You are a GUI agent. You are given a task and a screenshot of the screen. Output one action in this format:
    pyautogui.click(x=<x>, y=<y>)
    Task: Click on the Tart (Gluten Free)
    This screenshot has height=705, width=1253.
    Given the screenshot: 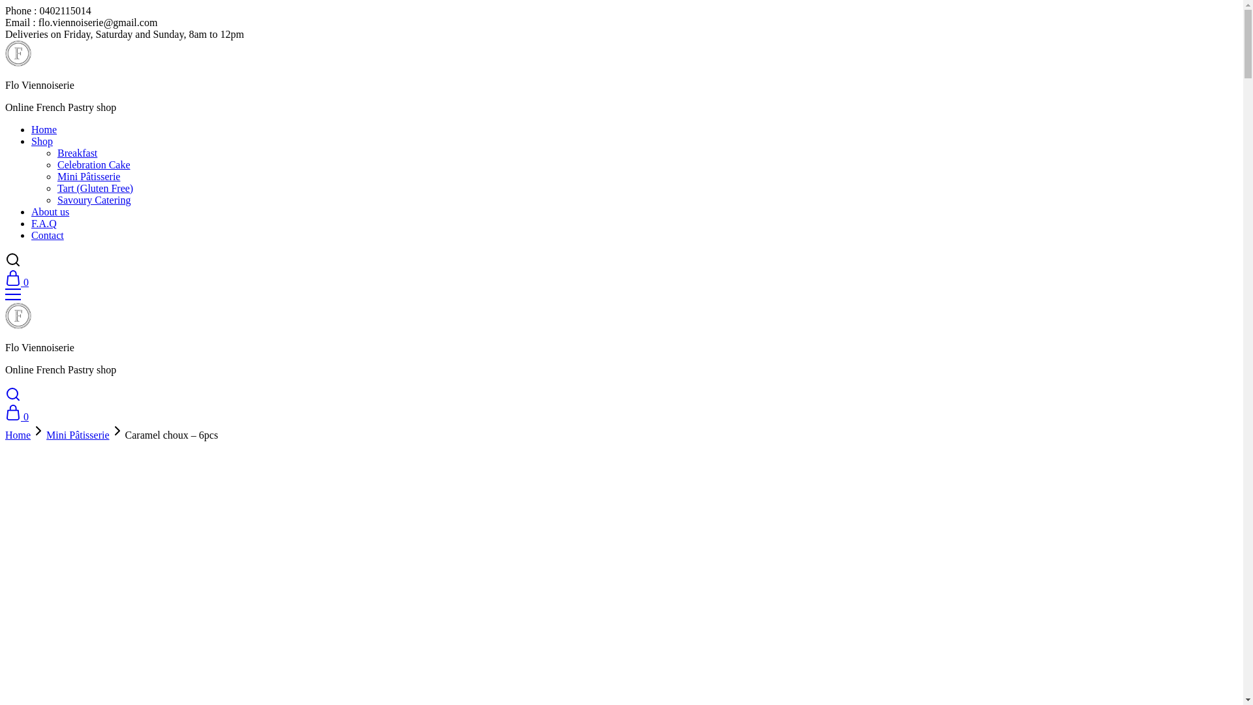 What is the action you would take?
    pyautogui.click(x=95, y=188)
    